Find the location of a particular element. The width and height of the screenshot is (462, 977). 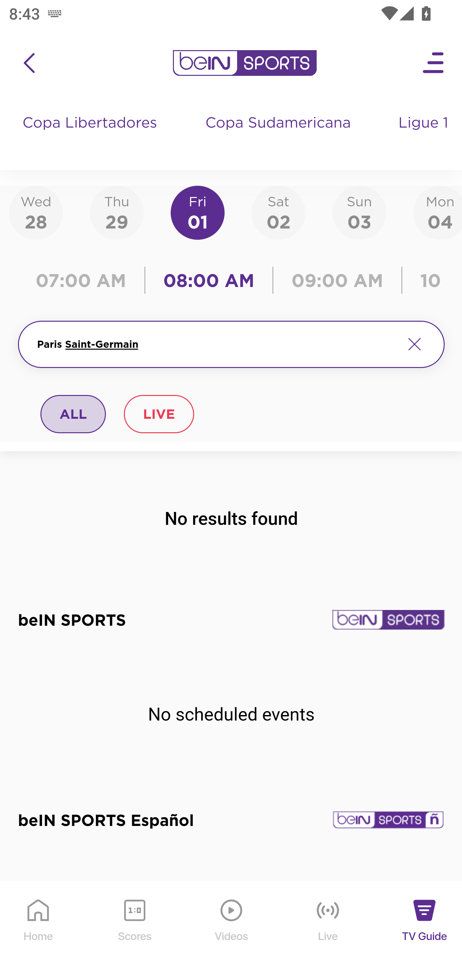

Home Home Icon Home is located at coordinates (38, 929).